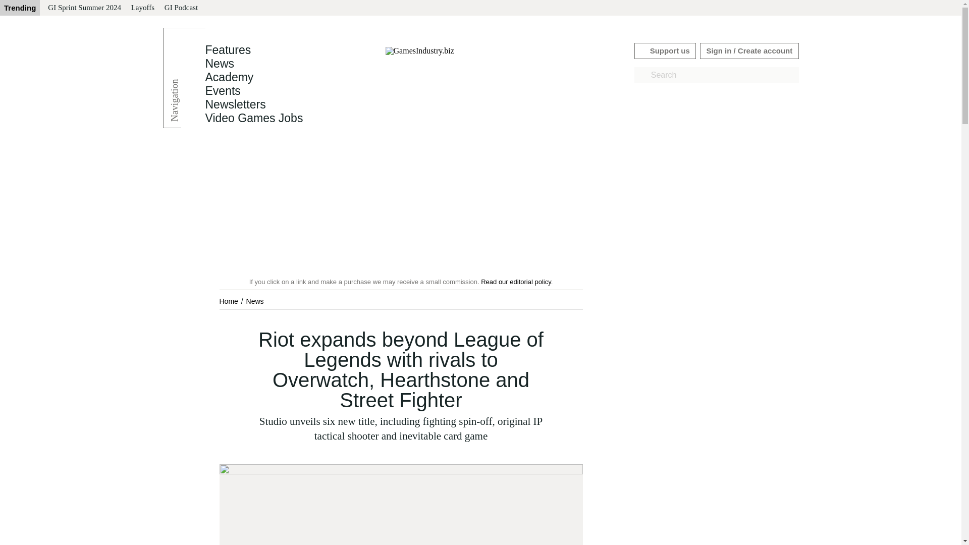 This screenshot has width=969, height=545. Describe the element at coordinates (229, 77) in the screenshot. I see `Academy` at that location.